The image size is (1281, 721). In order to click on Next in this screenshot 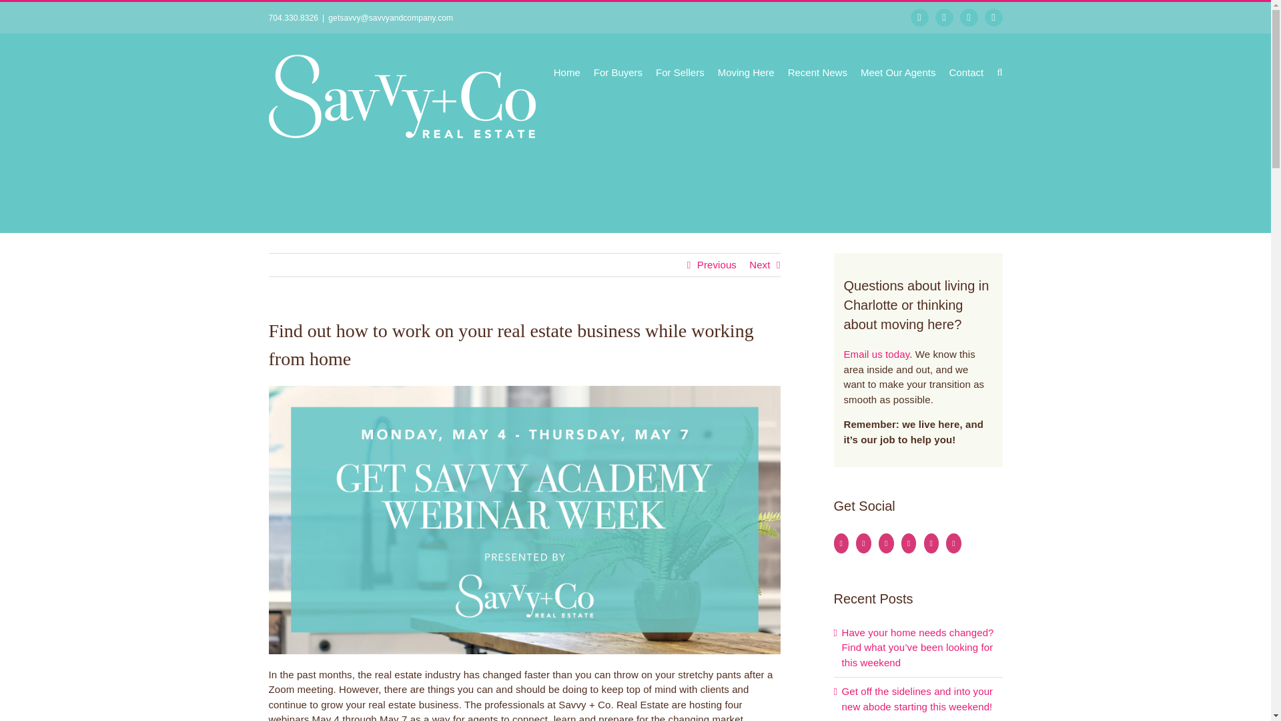, I will do `click(759, 264)`.